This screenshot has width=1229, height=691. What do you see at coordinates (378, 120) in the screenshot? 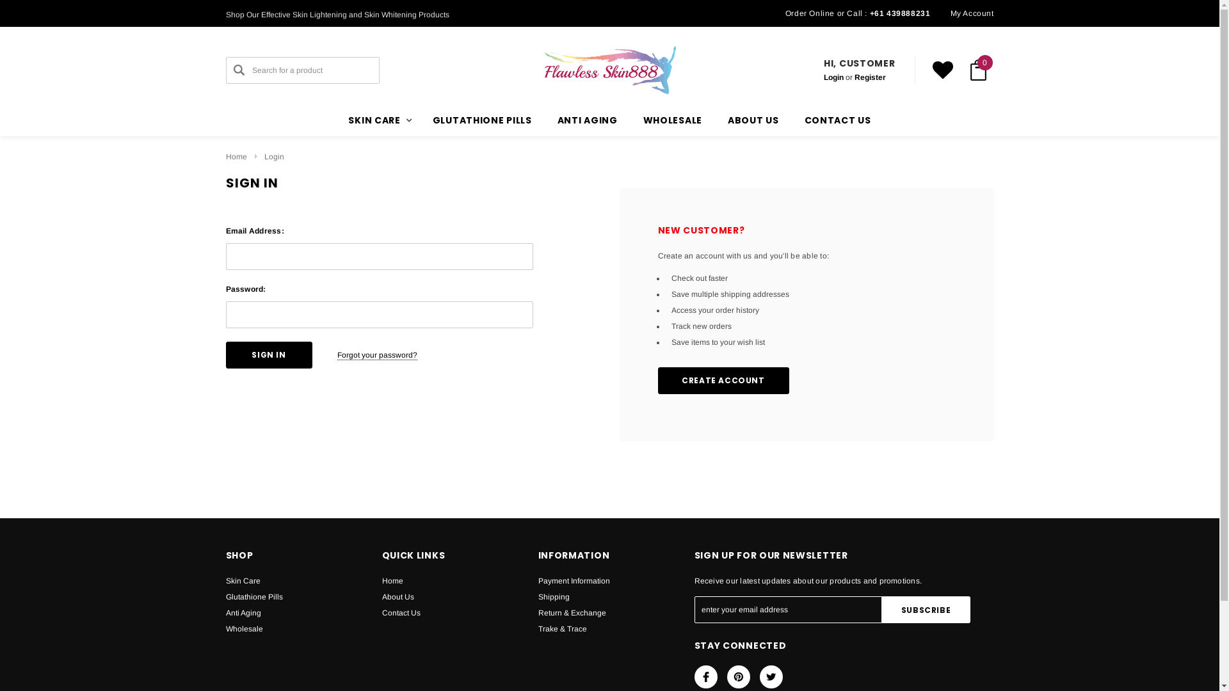
I see `SKIN CARE` at bounding box center [378, 120].